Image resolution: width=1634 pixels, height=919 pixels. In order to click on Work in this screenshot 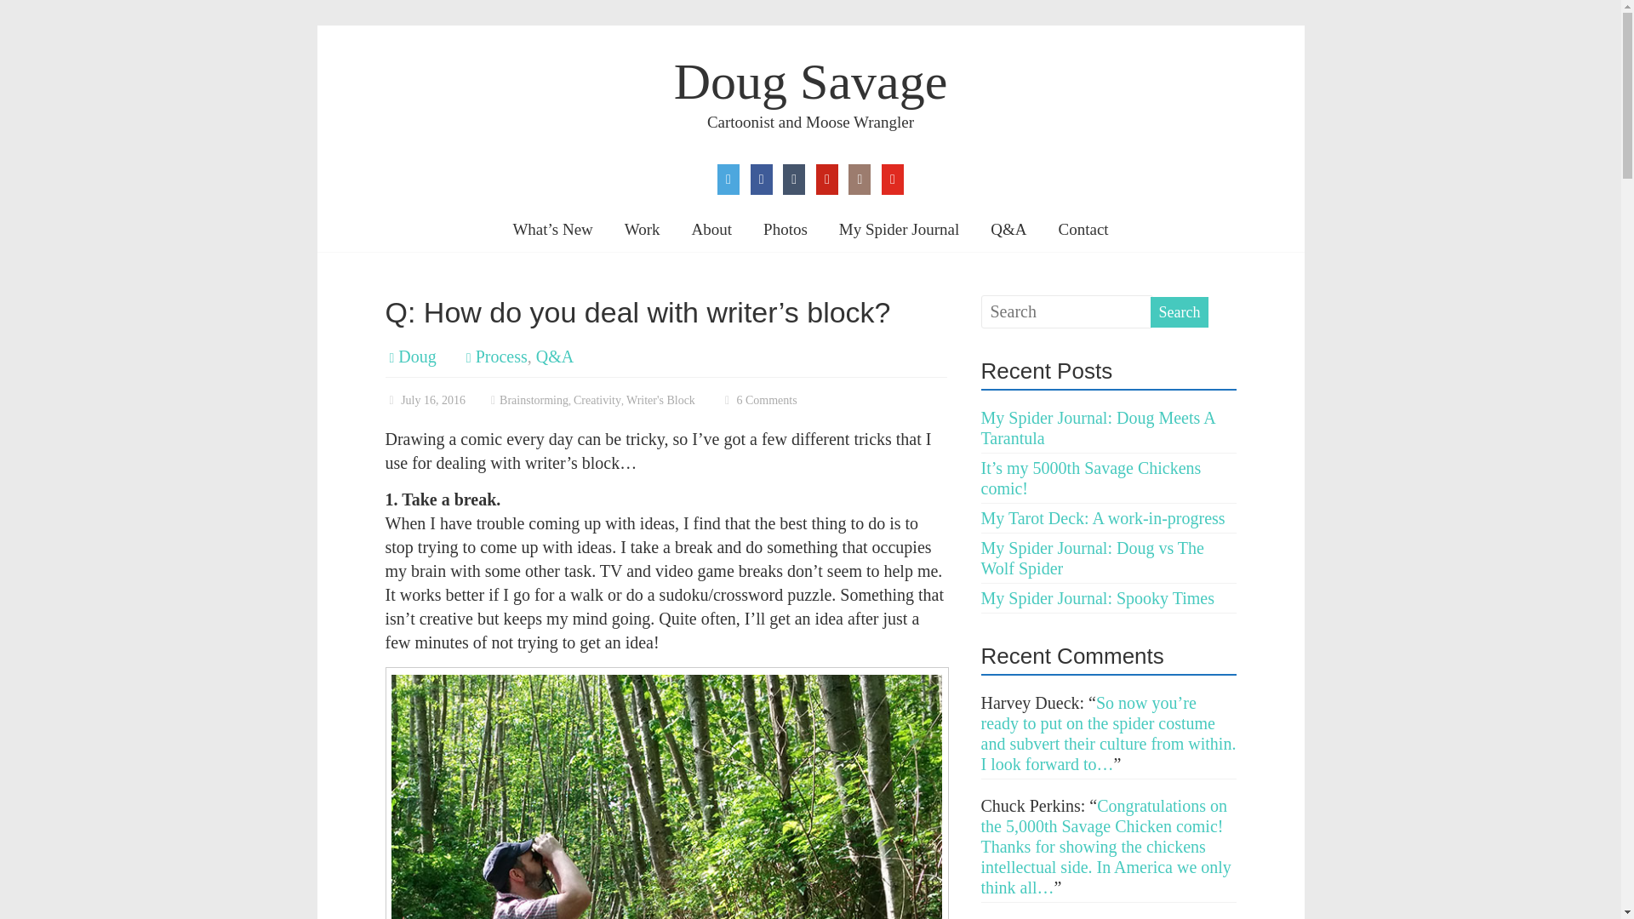, I will do `click(642, 230)`.